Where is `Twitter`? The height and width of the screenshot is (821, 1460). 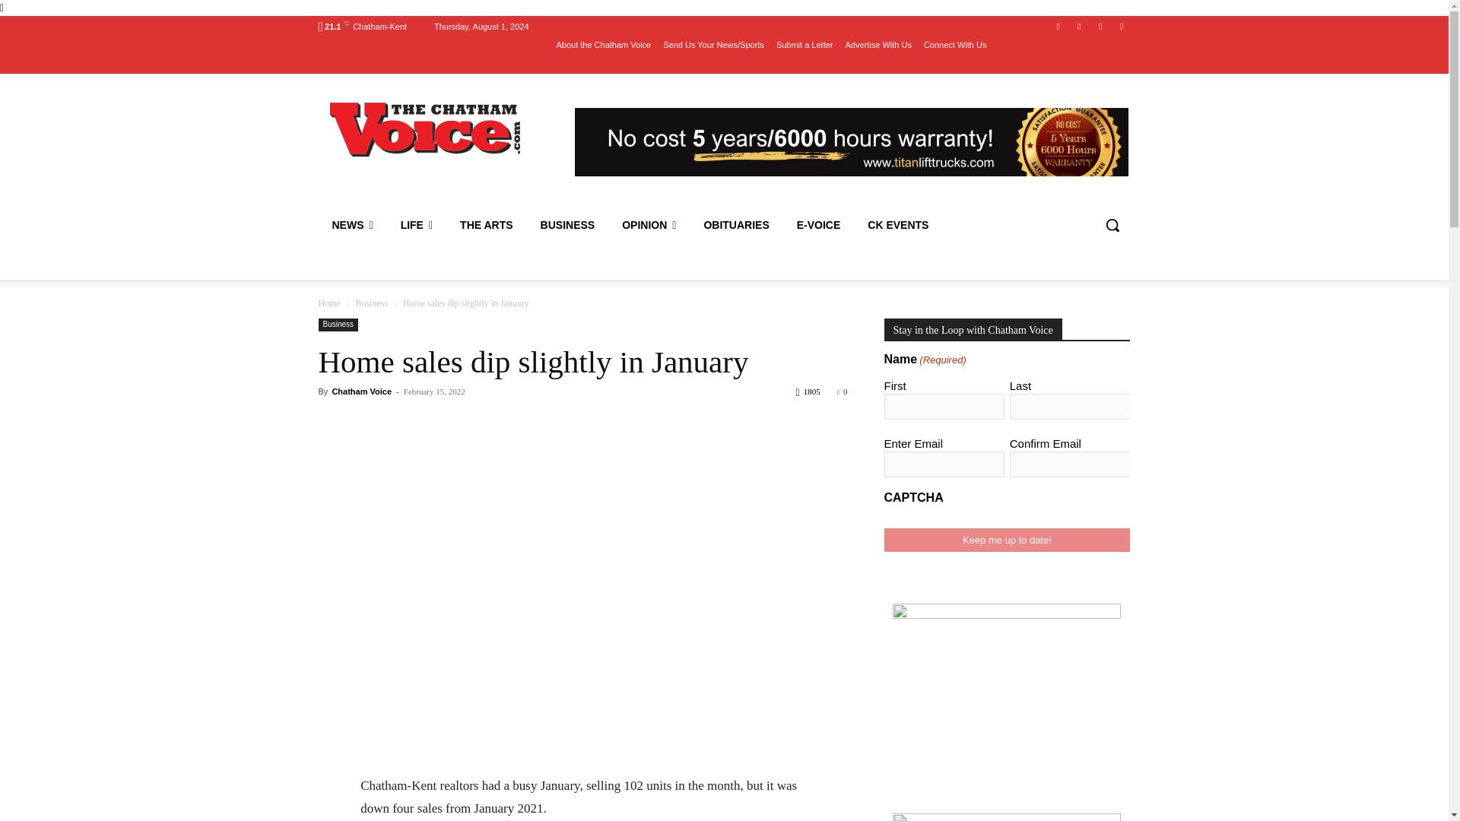
Twitter is located at coordinates (1101, 27).